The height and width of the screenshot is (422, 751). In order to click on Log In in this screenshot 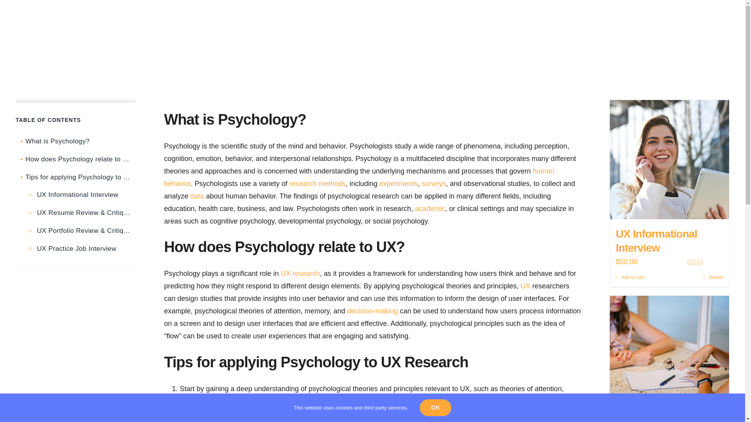, I will do `click(589, 120)`.